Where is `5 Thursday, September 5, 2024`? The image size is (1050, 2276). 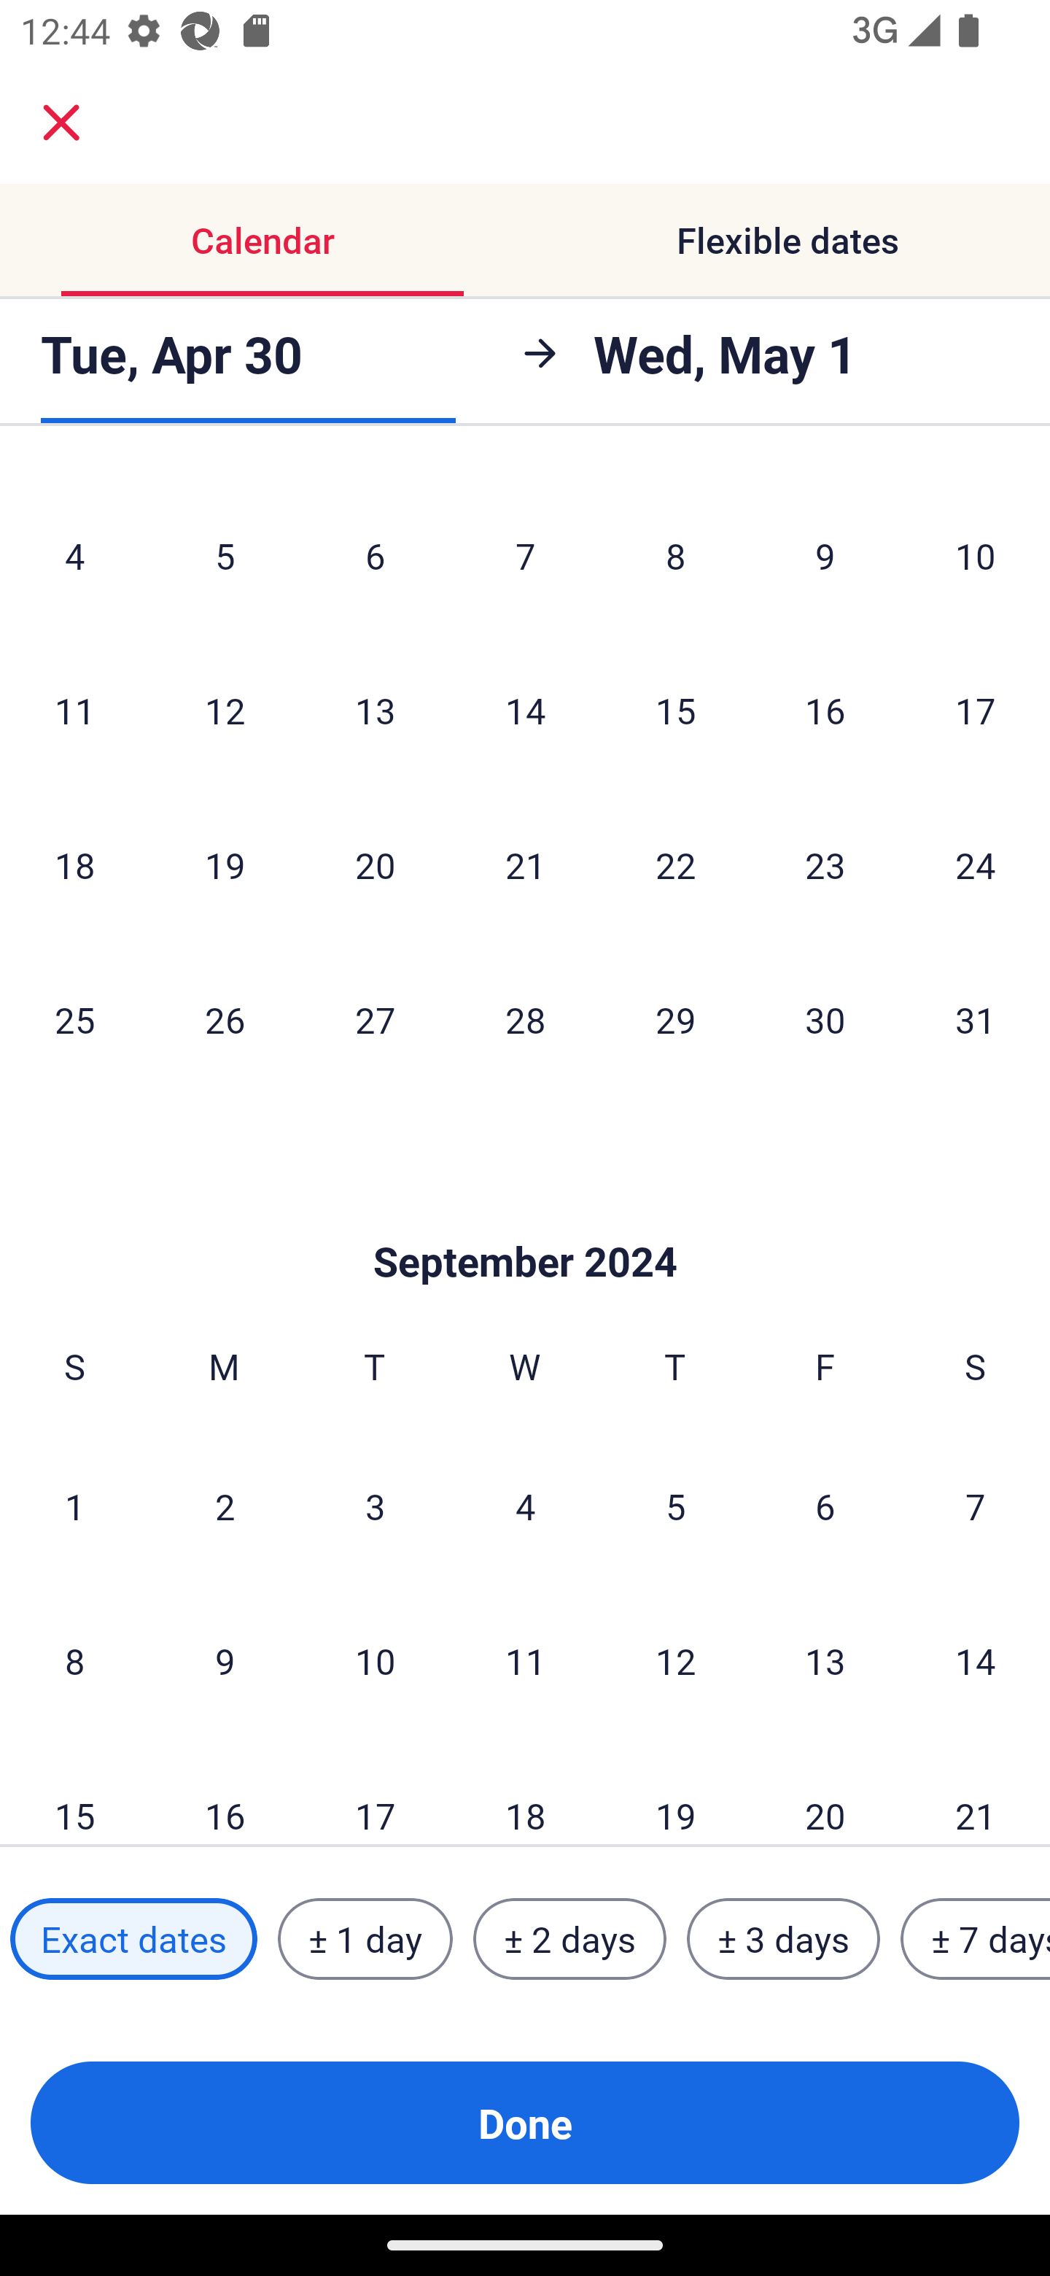
5 Thursday, September 5, 2024 is located at coordinates (675, 1506).